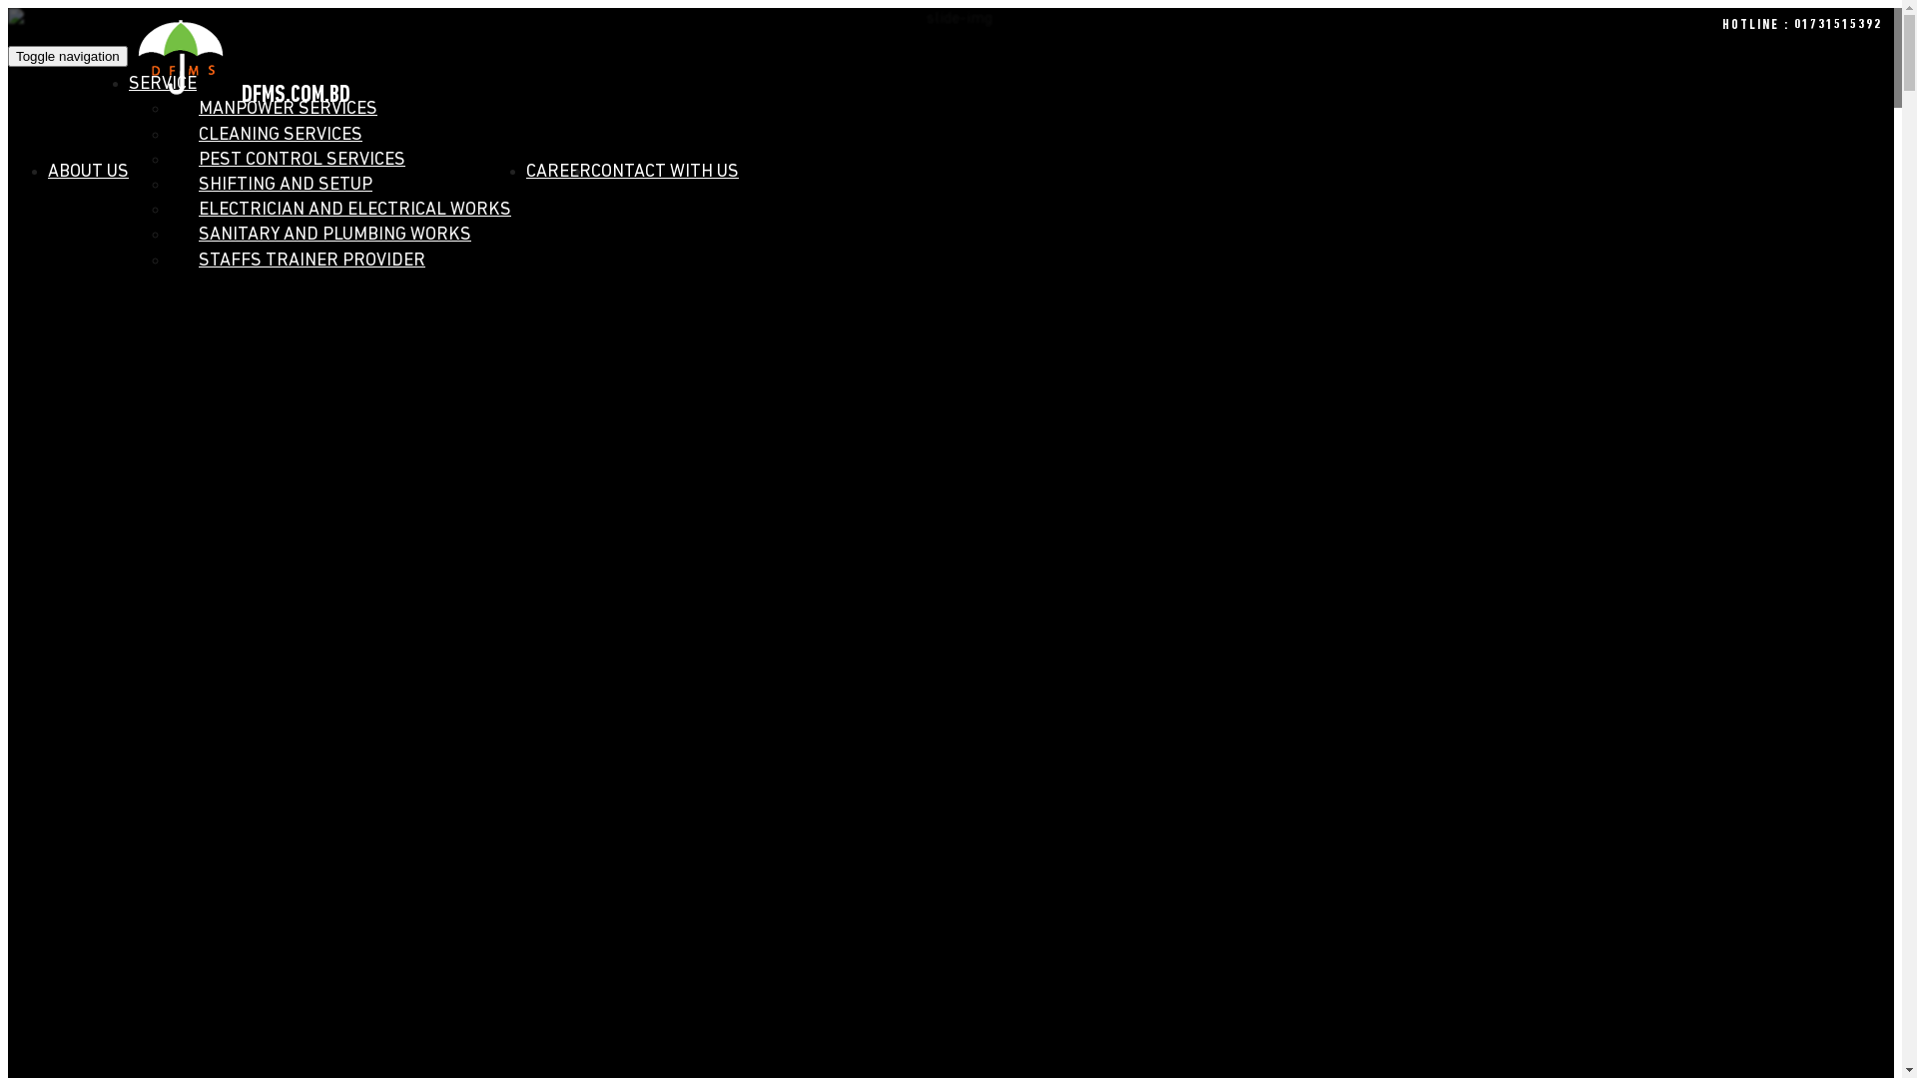  What do you see at coordinates (278, 186) in the screenshot?
I see `SHIFTING AND SETUP` at bounding box center [278, 186].